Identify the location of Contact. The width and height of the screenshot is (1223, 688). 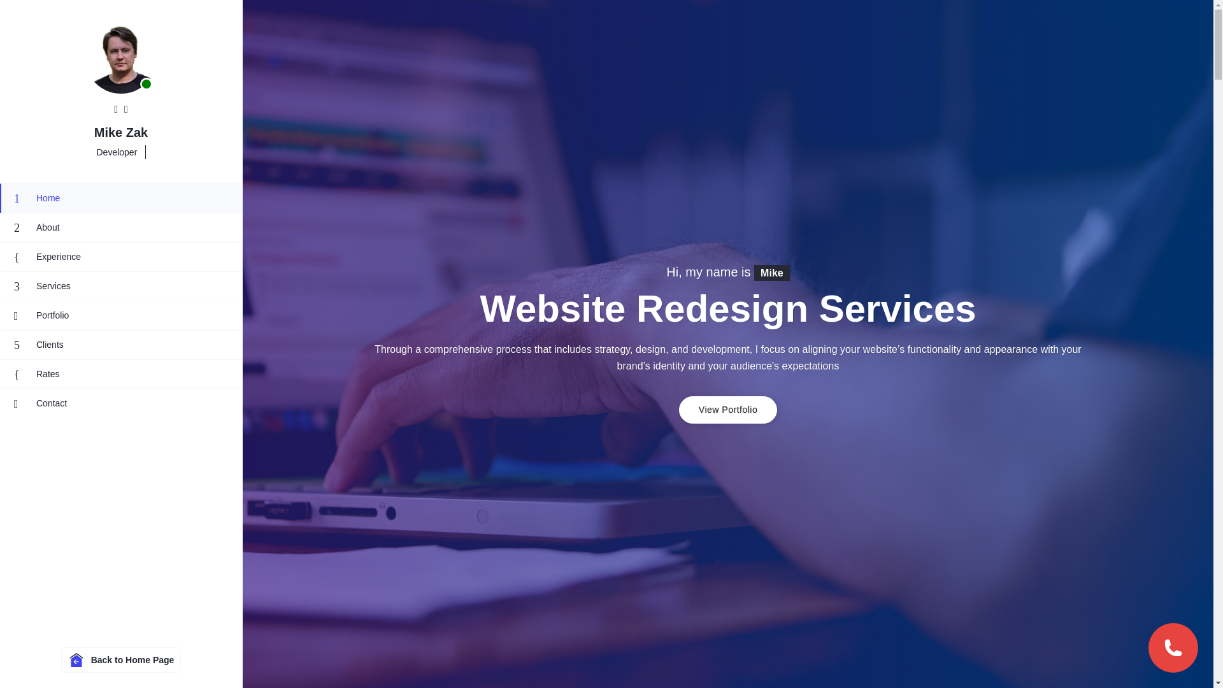
(121, 403).